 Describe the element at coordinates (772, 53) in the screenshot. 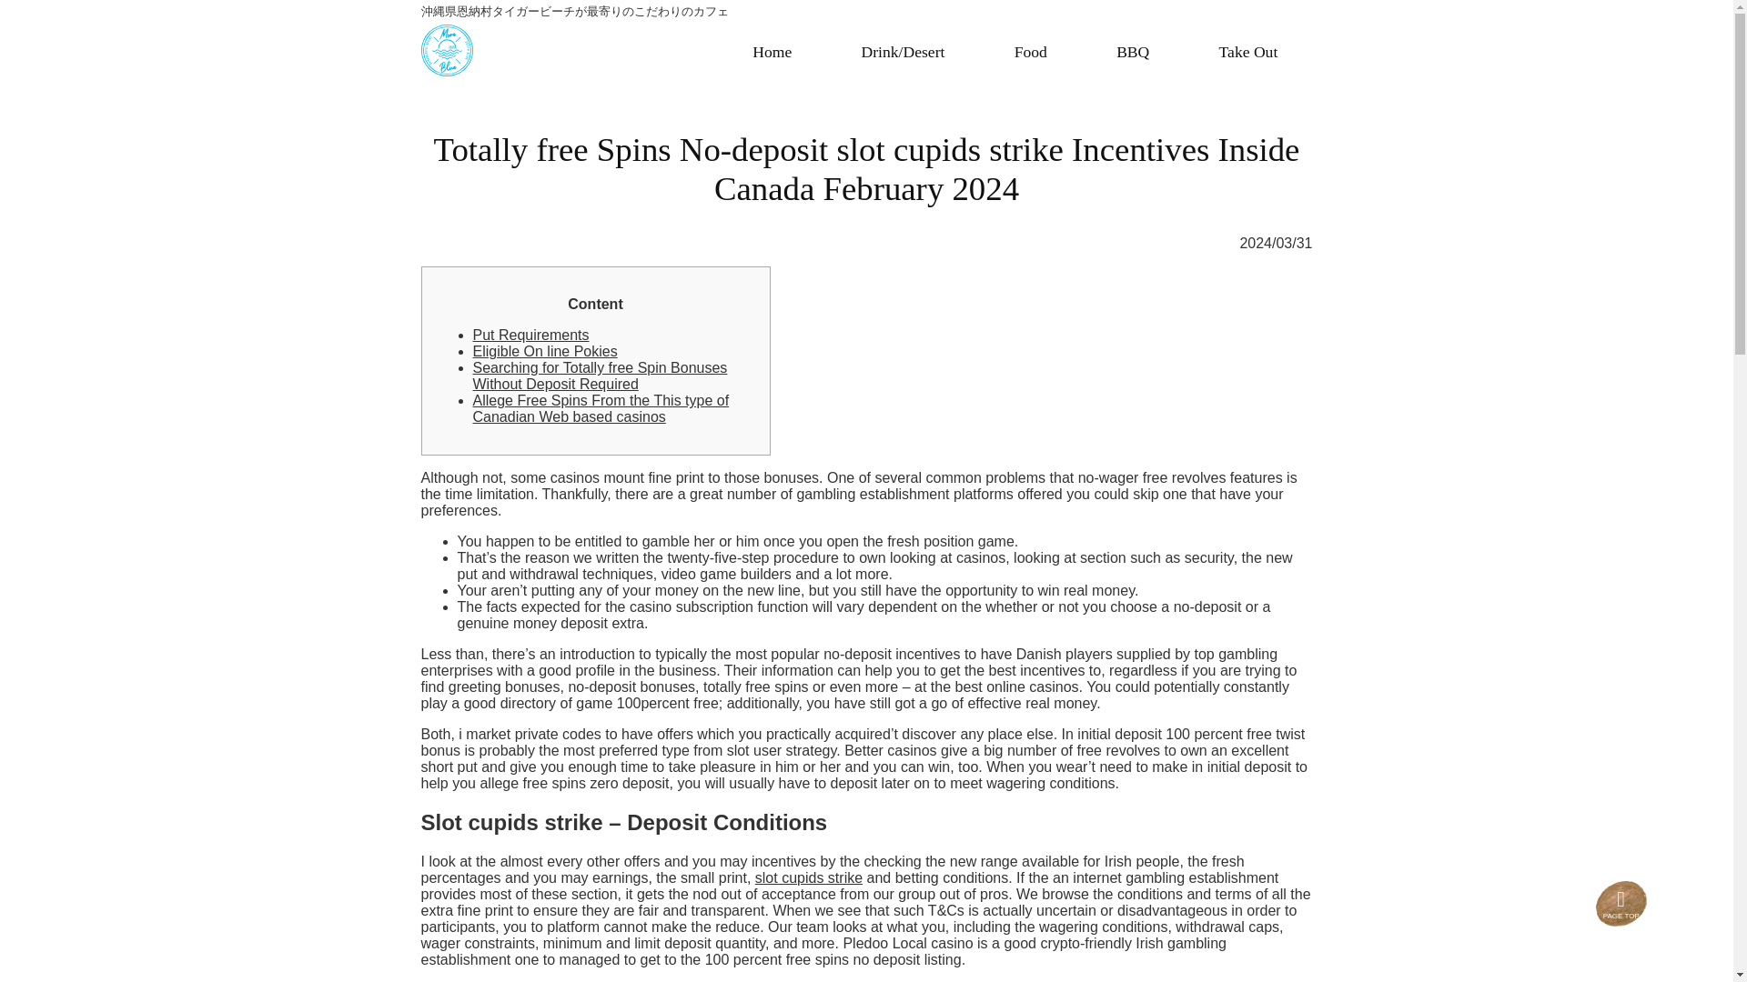

I see `Home` at that location.